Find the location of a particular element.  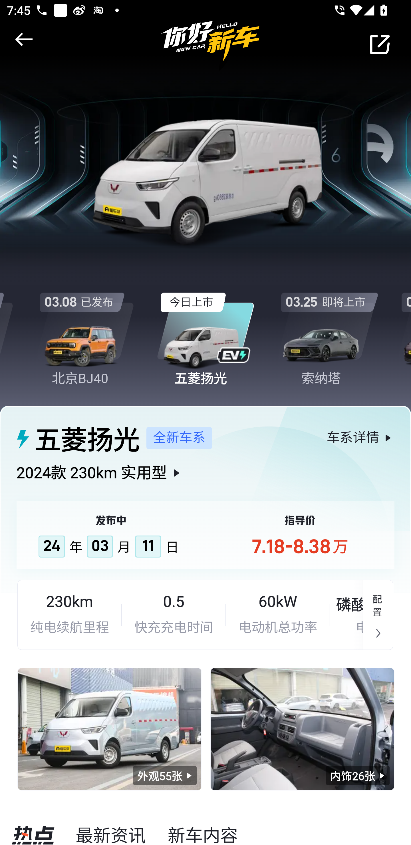

最新资讯 is located at coordinates (111, 833).